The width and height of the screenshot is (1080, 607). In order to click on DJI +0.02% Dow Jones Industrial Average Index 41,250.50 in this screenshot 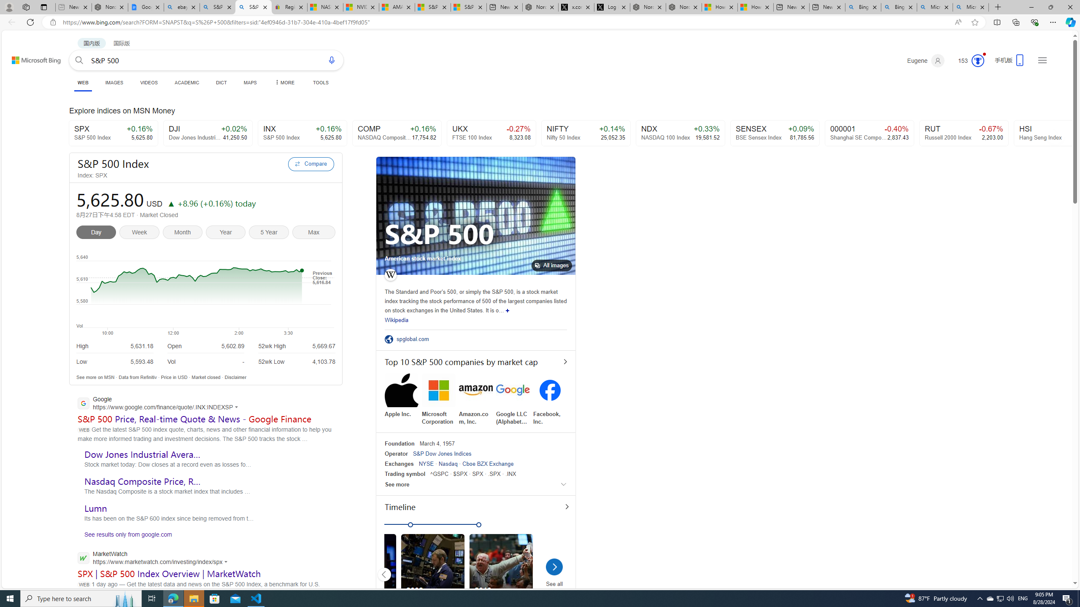, I will do `click(208, 133)`.